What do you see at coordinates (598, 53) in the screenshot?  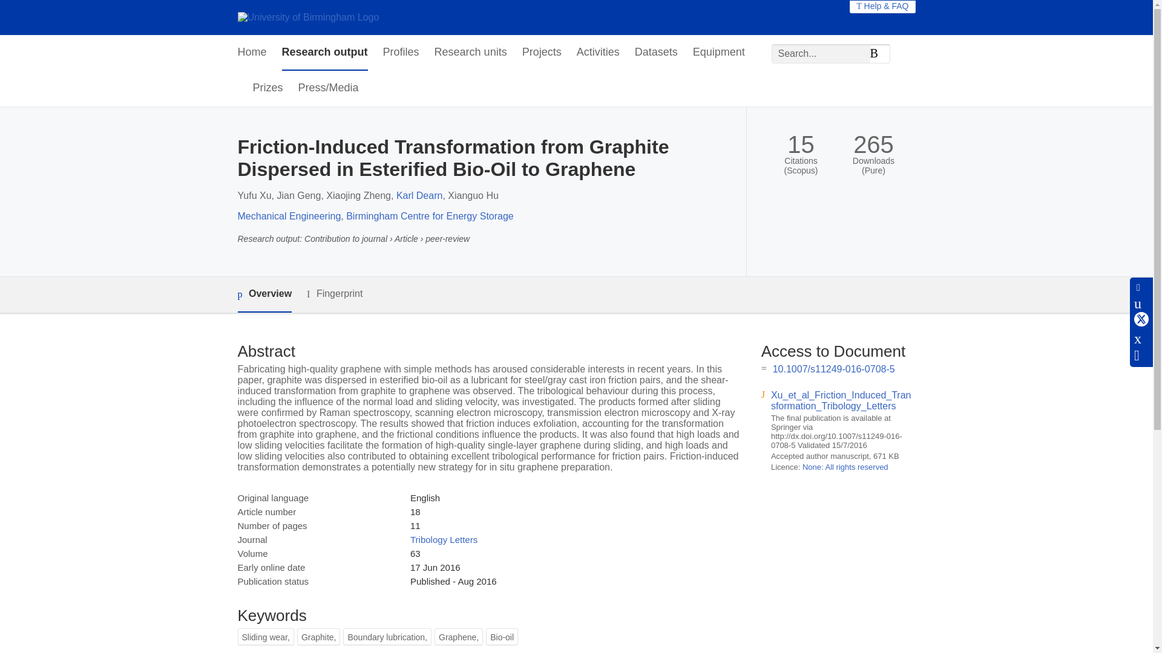 I see `Activities` at bounding box center [598, 53].